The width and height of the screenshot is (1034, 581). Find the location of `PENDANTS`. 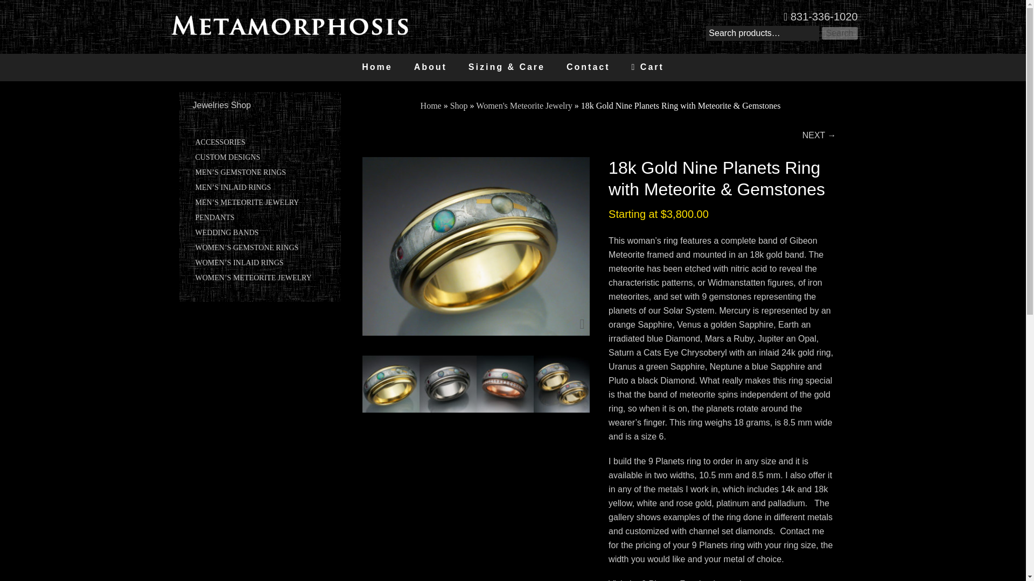

PENDANTS is located at coordinates (214, 217).